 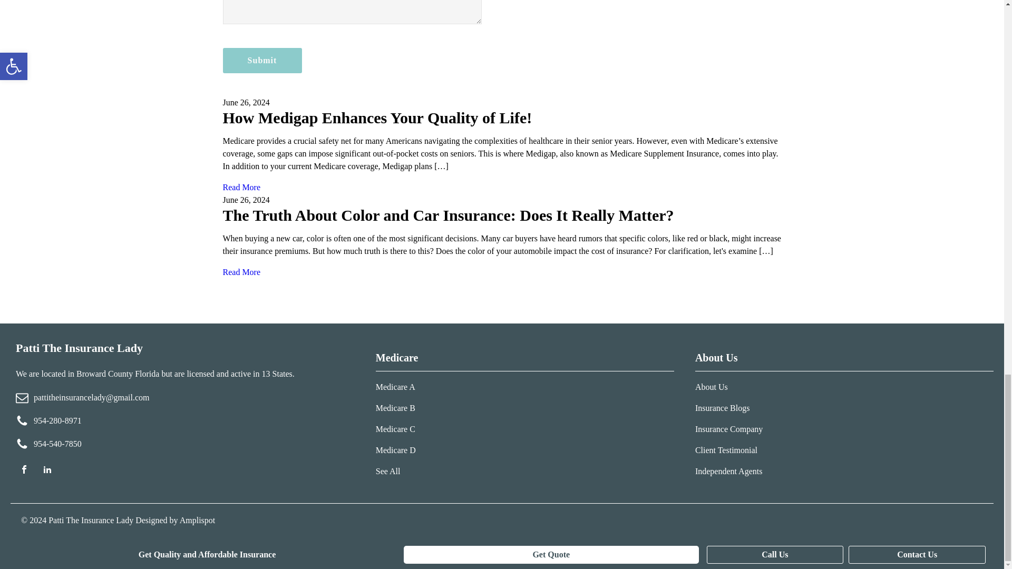 What do you see at coordinates (395, 429) in the screenshot?
I see `Medicare C` at bounding box center [395, 429].